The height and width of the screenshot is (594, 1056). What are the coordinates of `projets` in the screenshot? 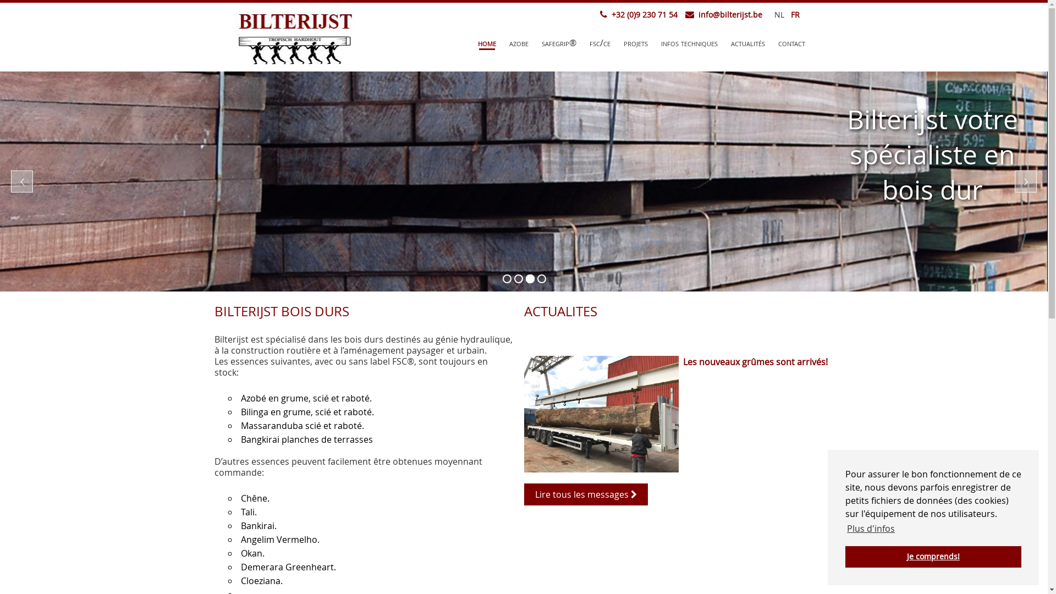 It's located at (636, 43).